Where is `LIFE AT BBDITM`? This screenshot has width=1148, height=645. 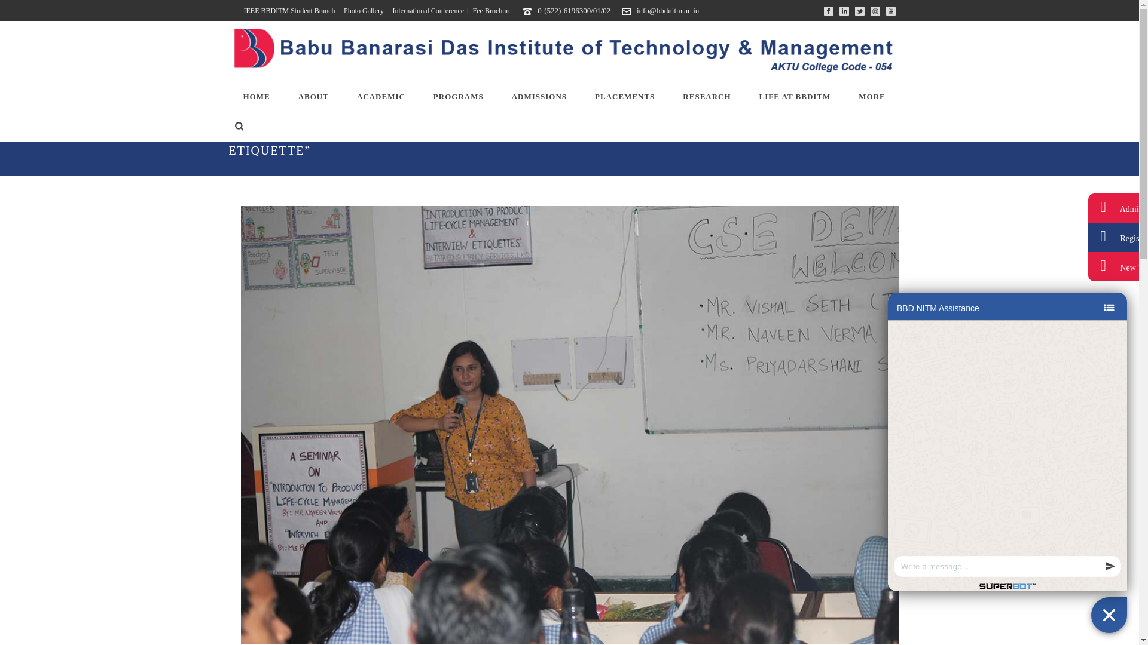
LIFE AT BBDITM is located at coordinates (795, 96).